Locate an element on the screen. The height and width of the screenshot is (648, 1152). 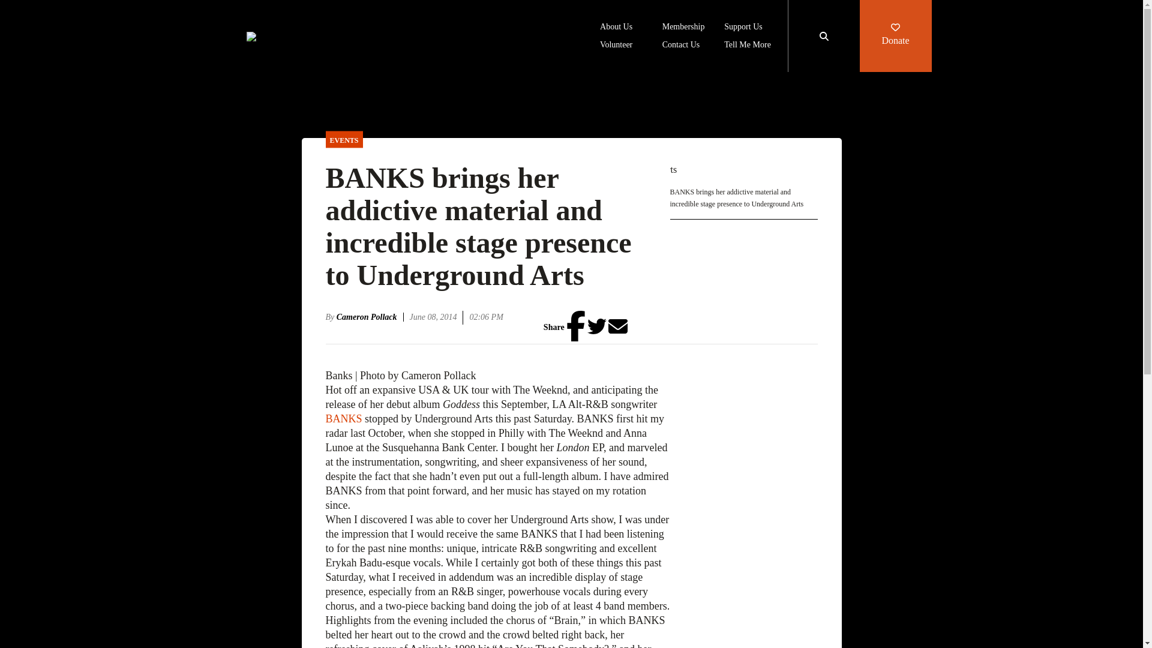
Tell Me More is located at coordinates (748, 46).